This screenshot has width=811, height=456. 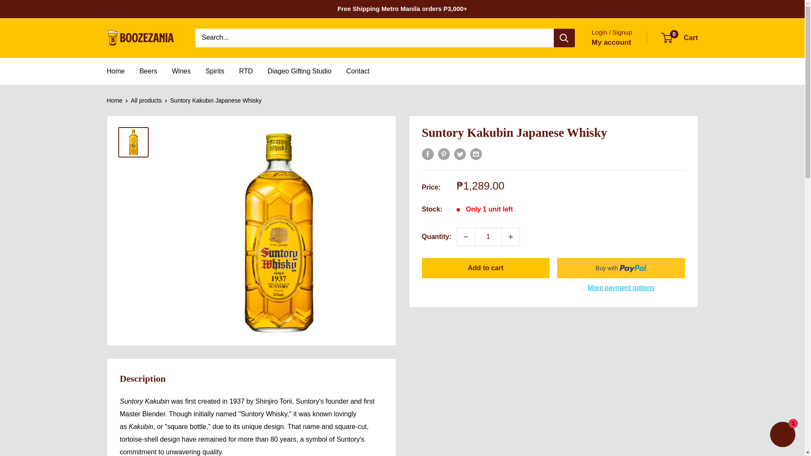 What do you see at coordinates (465, 237) in the screenshot?
I see `Spirits` at bounding box center [465, 237].